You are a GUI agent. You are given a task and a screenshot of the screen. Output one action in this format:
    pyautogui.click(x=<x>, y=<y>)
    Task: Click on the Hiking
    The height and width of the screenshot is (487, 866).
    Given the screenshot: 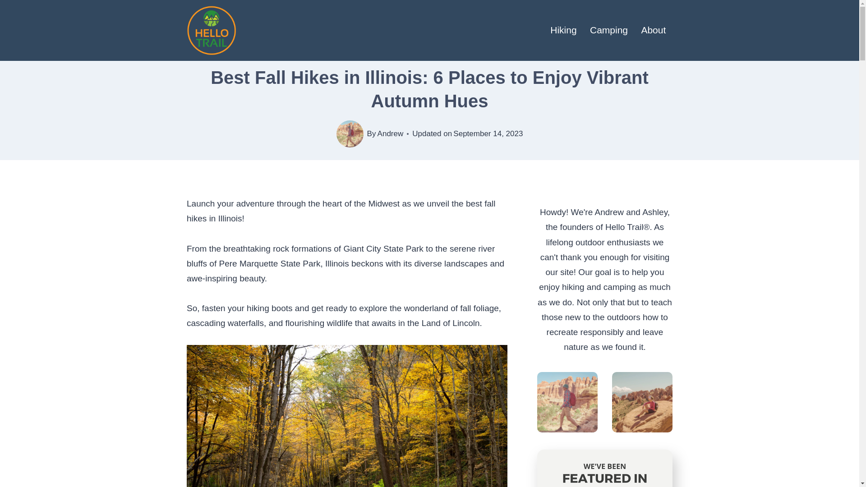 What is the action you would take?
    pyautogui.click(x=564, y=31)
    